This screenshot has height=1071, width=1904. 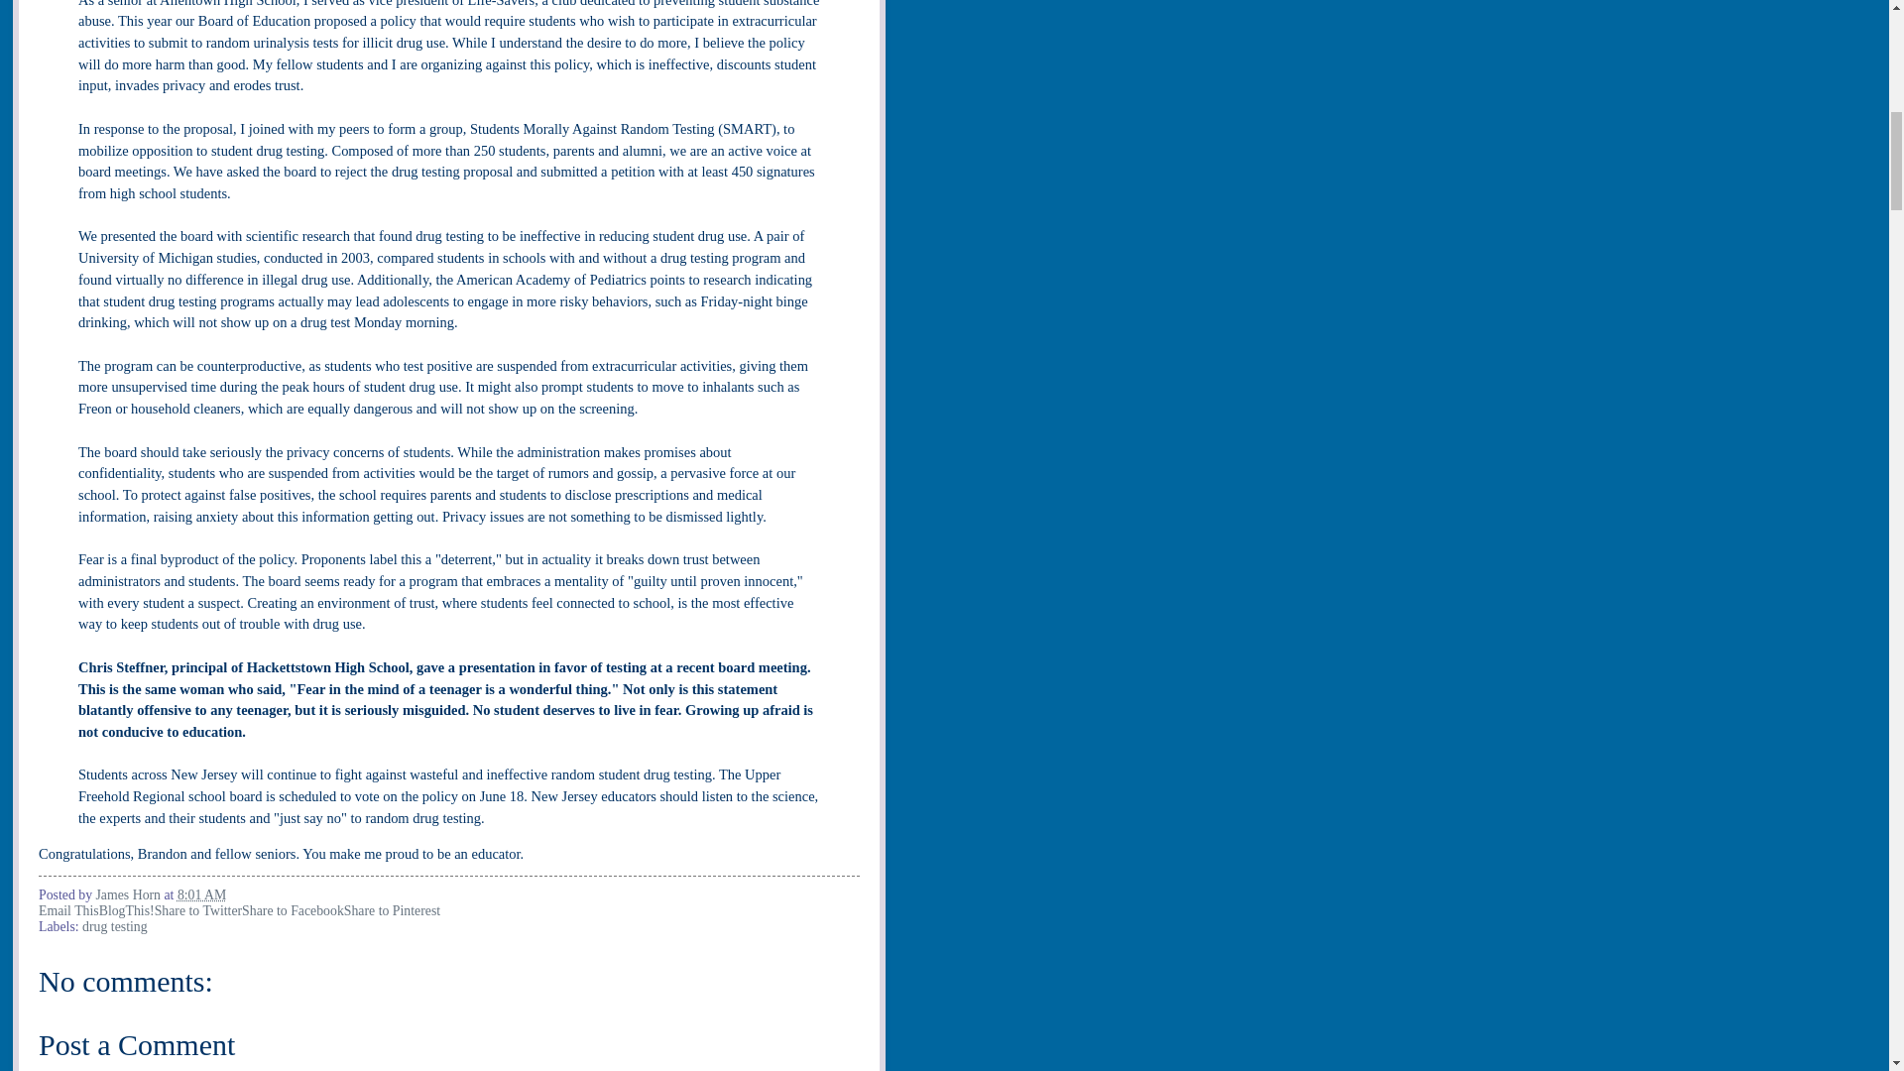 What do you see at coordinates (201, 894) in the screenshot?
I see `permanent link` at bounding box center [201, 894].